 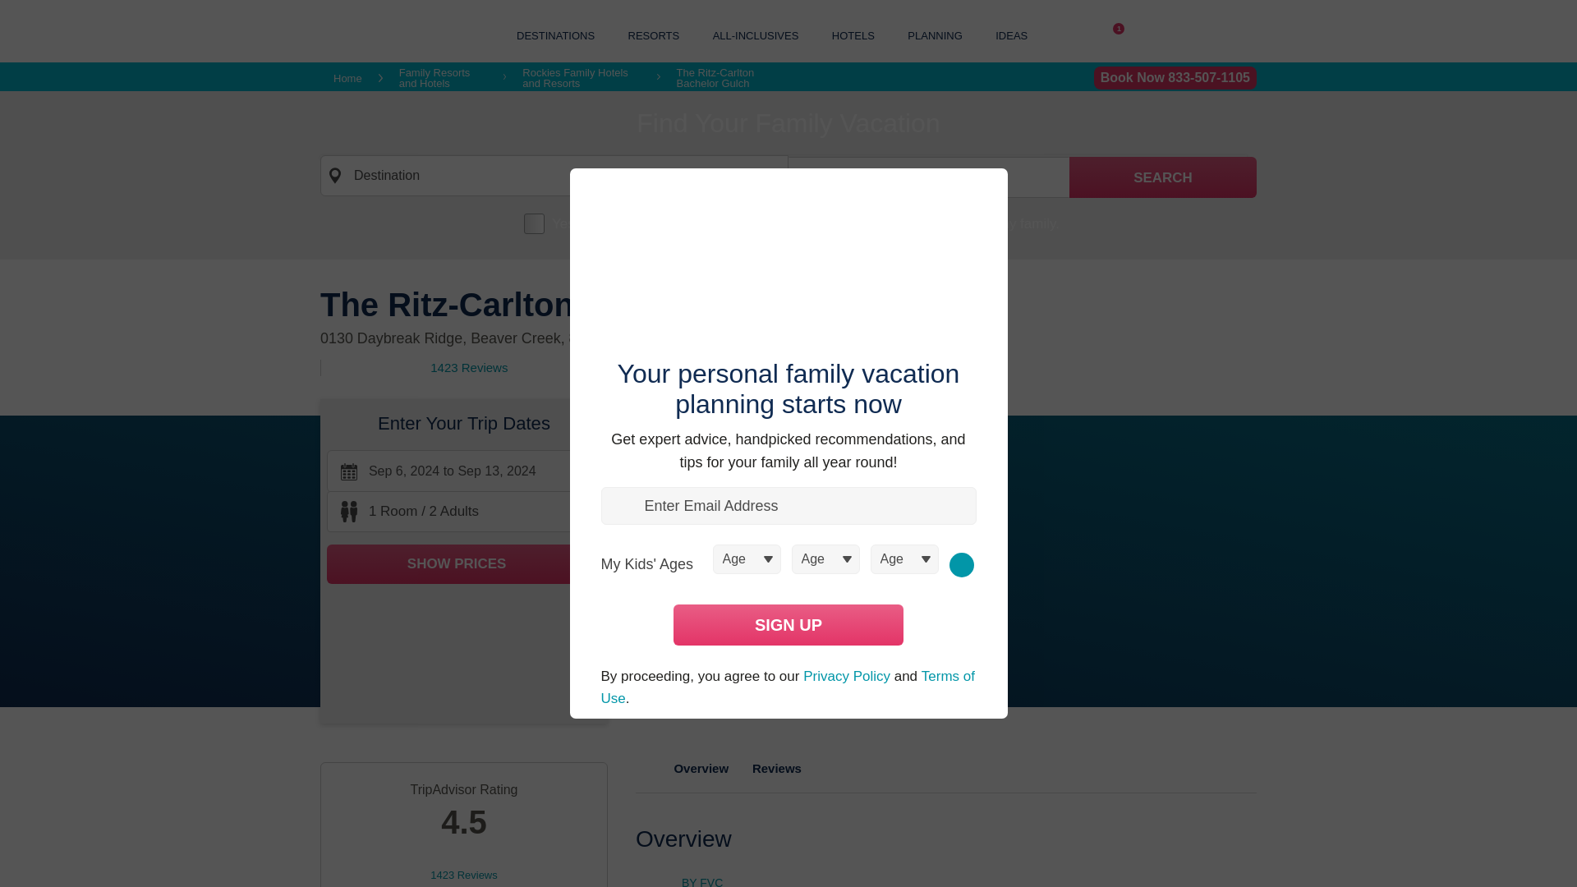 I want to click on SHOW PRICES, so click(x=463, y=564).